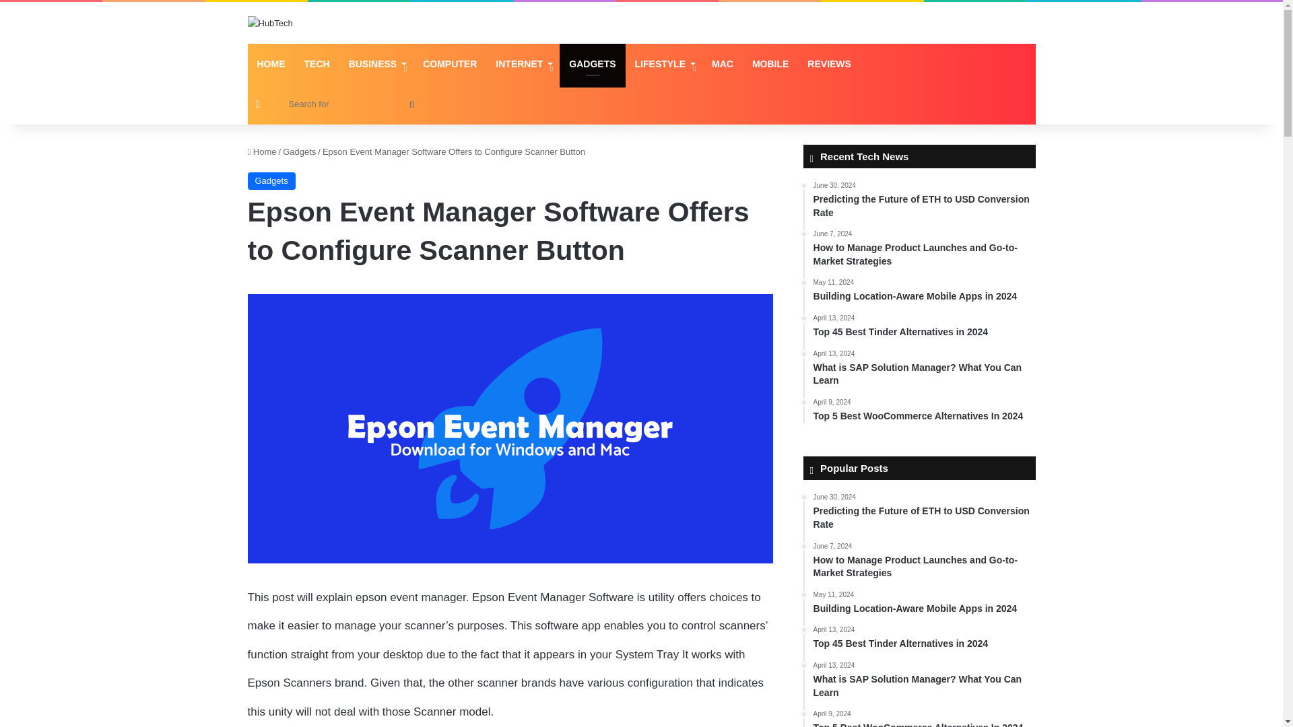  What do you see at coordinates (523, 63) in the screenshot?
I see `INTERNET` at bounding box center [523, 63].